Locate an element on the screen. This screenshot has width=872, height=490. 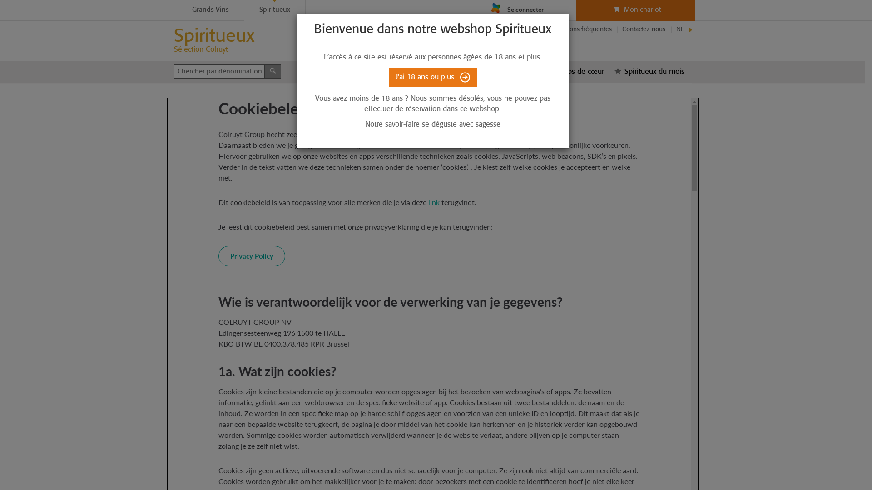
Spiritueux is located at coordinates (275, 10).